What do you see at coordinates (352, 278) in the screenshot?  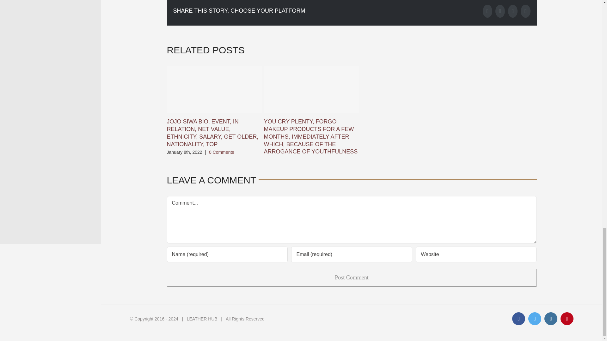 I see `Post Comment` at bounding box center [352, 278].